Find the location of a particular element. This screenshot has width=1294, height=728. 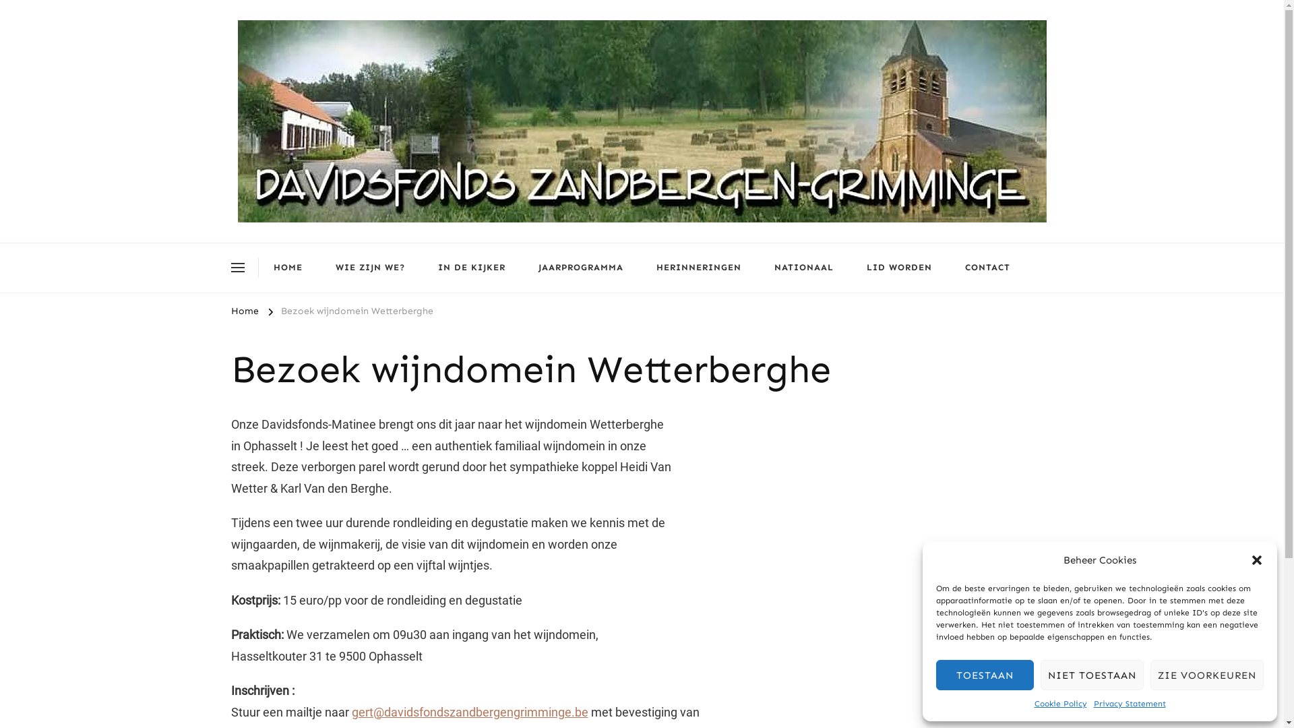

ZIE VOORKEUREN is located at coordinates (1207, 675).